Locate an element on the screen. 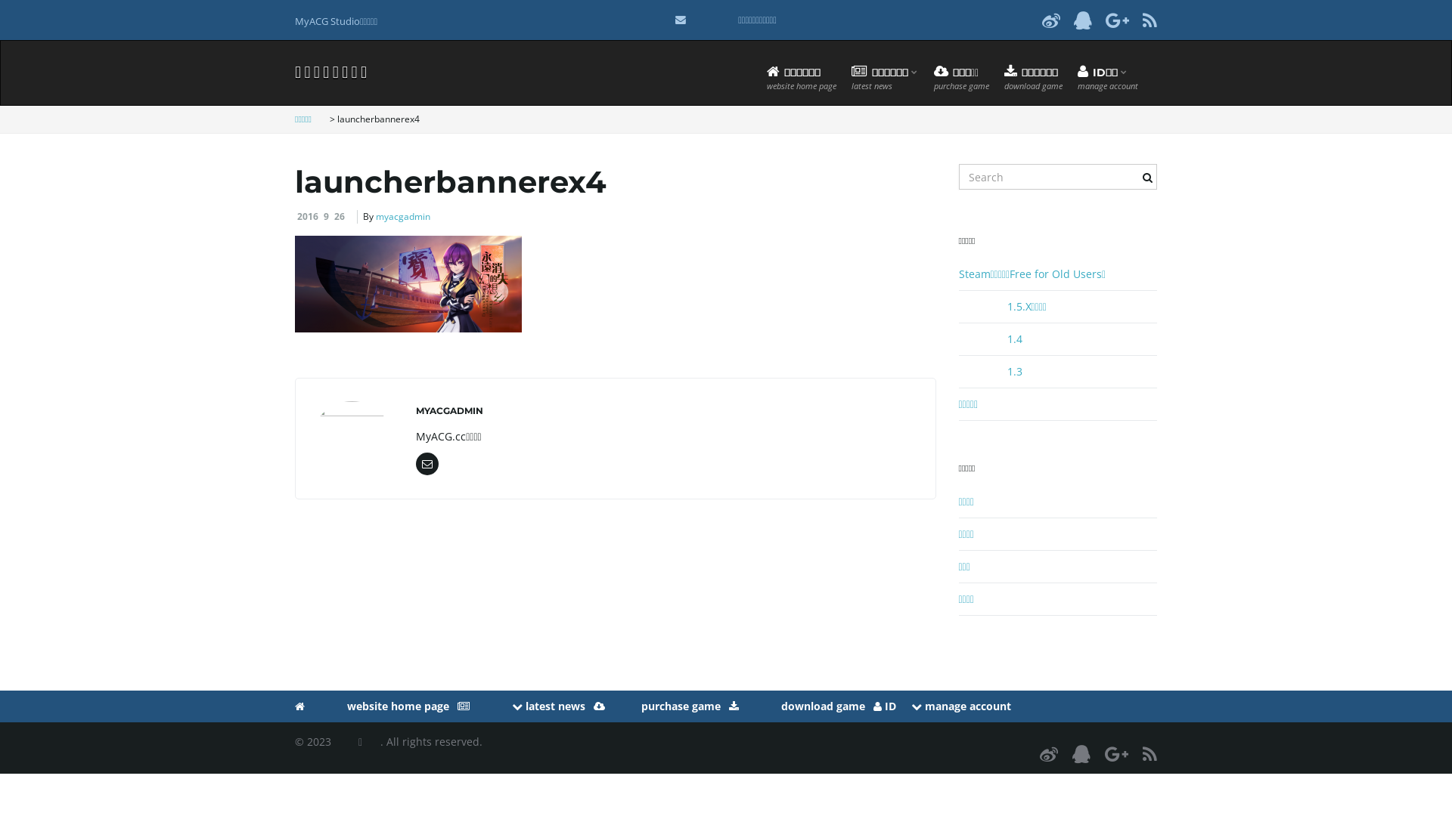 This screenshot has height=816, width=1452. Google Plus is located at coordinates (1116, 754).